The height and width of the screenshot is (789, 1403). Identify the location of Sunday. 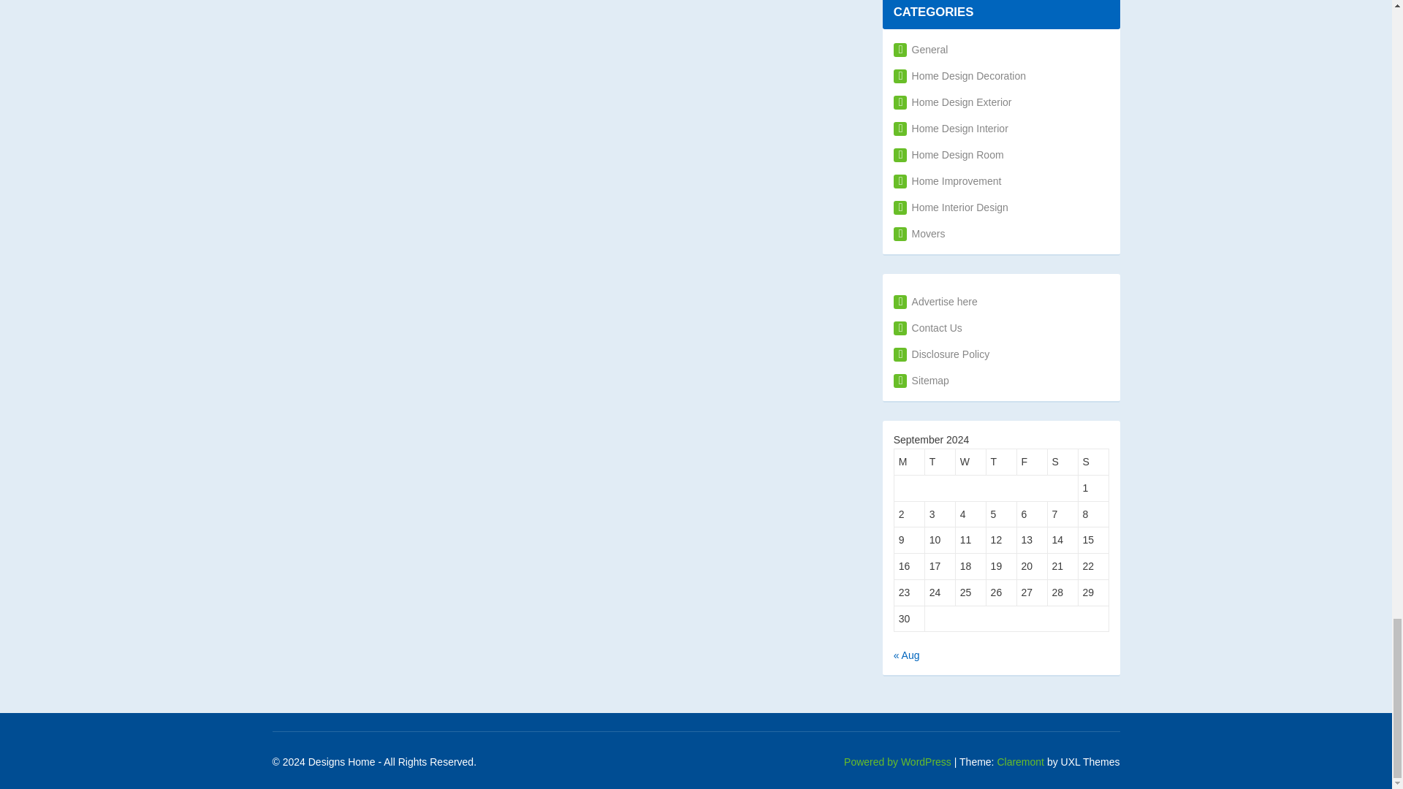
(1094, 462).